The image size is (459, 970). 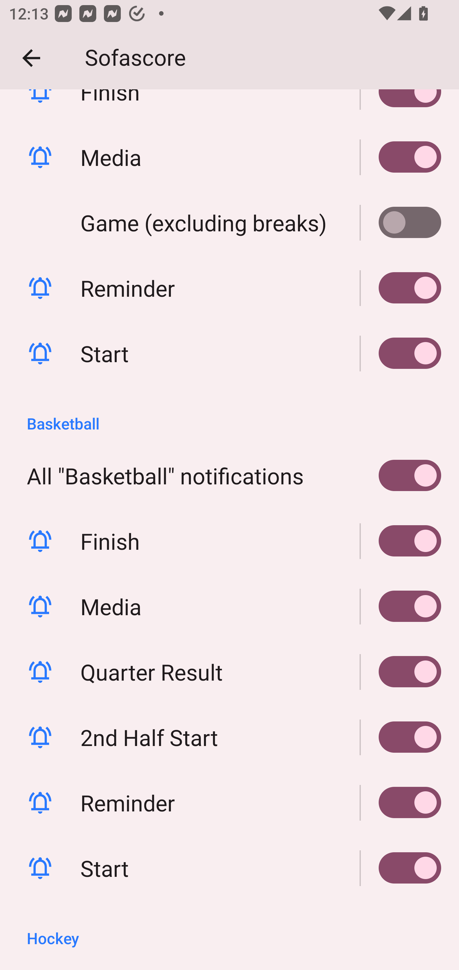 What do you see at coordinates (229, 606) in the screenshot?
I see `Media` at bounding box center [229, 606].